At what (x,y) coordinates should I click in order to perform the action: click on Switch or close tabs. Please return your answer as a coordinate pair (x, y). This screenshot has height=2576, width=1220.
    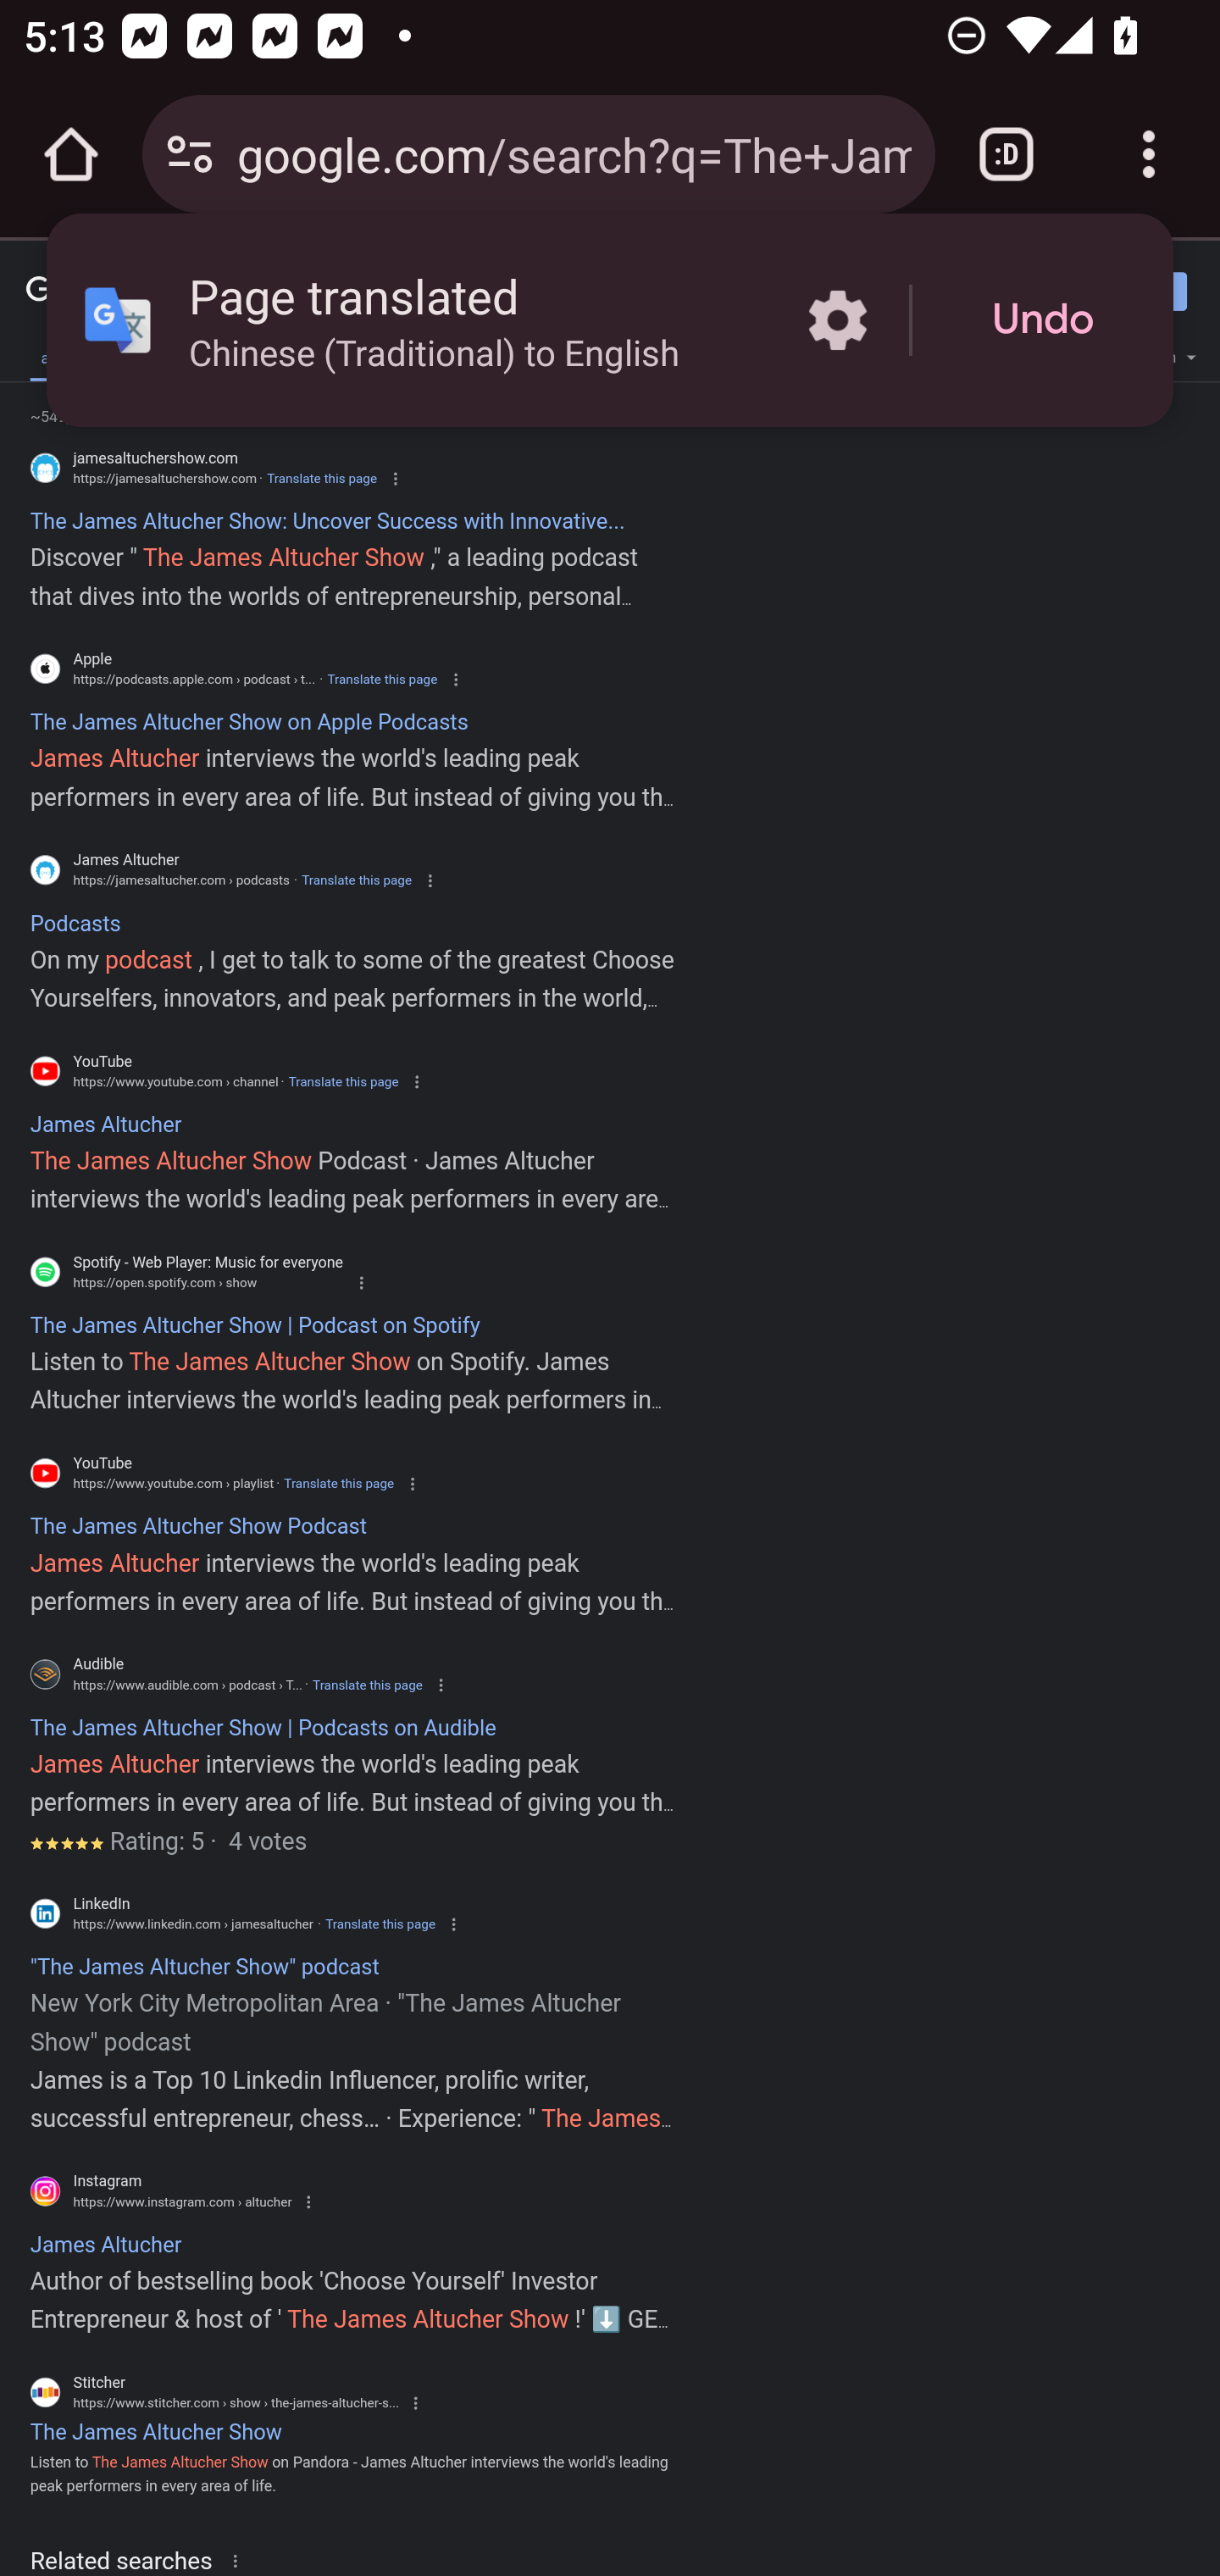
    Looking at the image, I should click on (1006, 154).